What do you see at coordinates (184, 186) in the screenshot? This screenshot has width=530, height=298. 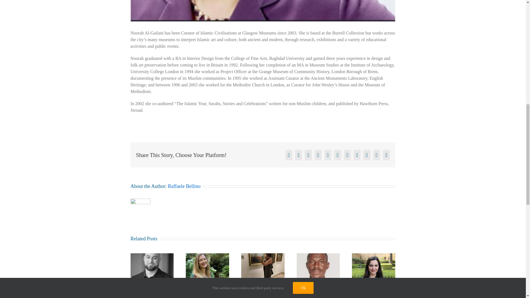 I see `Posts by Raffaele Bellino` at bounding box center [184, 186].